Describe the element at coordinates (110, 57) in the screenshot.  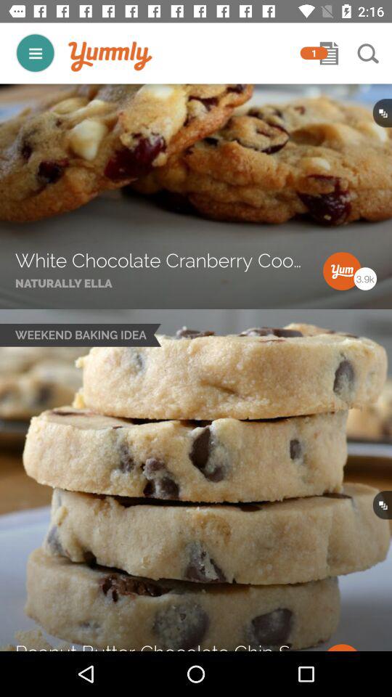
I see `text right right to menu icon` at that location.